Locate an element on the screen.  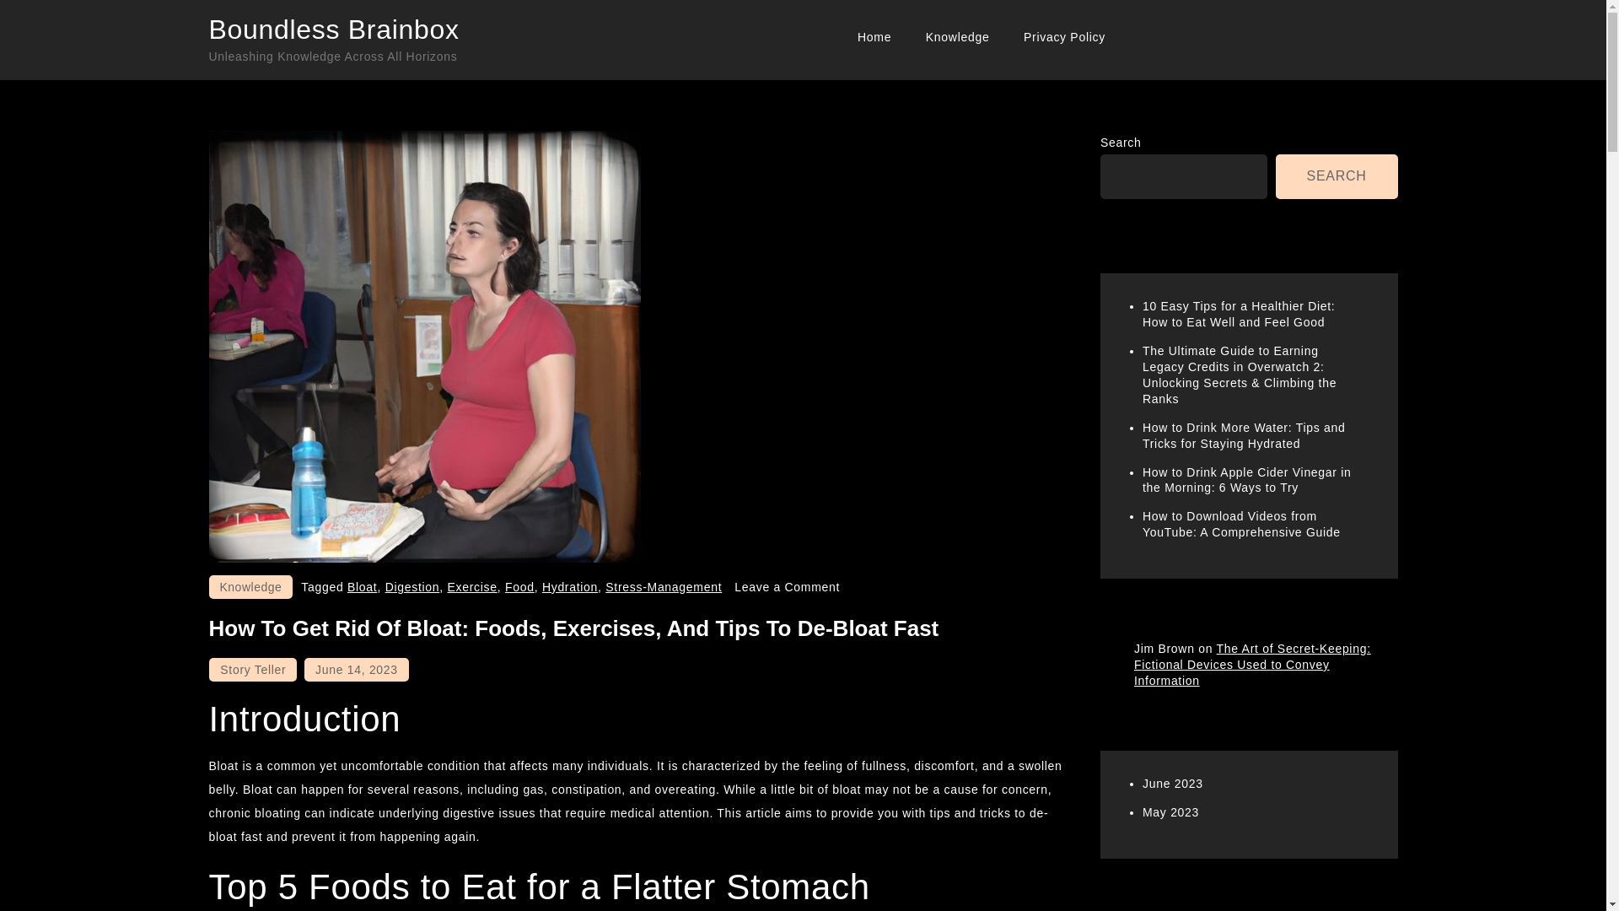
How to Download Videos from YouTube: A Comprehensive Guide is located at coordinates (1241, 524).